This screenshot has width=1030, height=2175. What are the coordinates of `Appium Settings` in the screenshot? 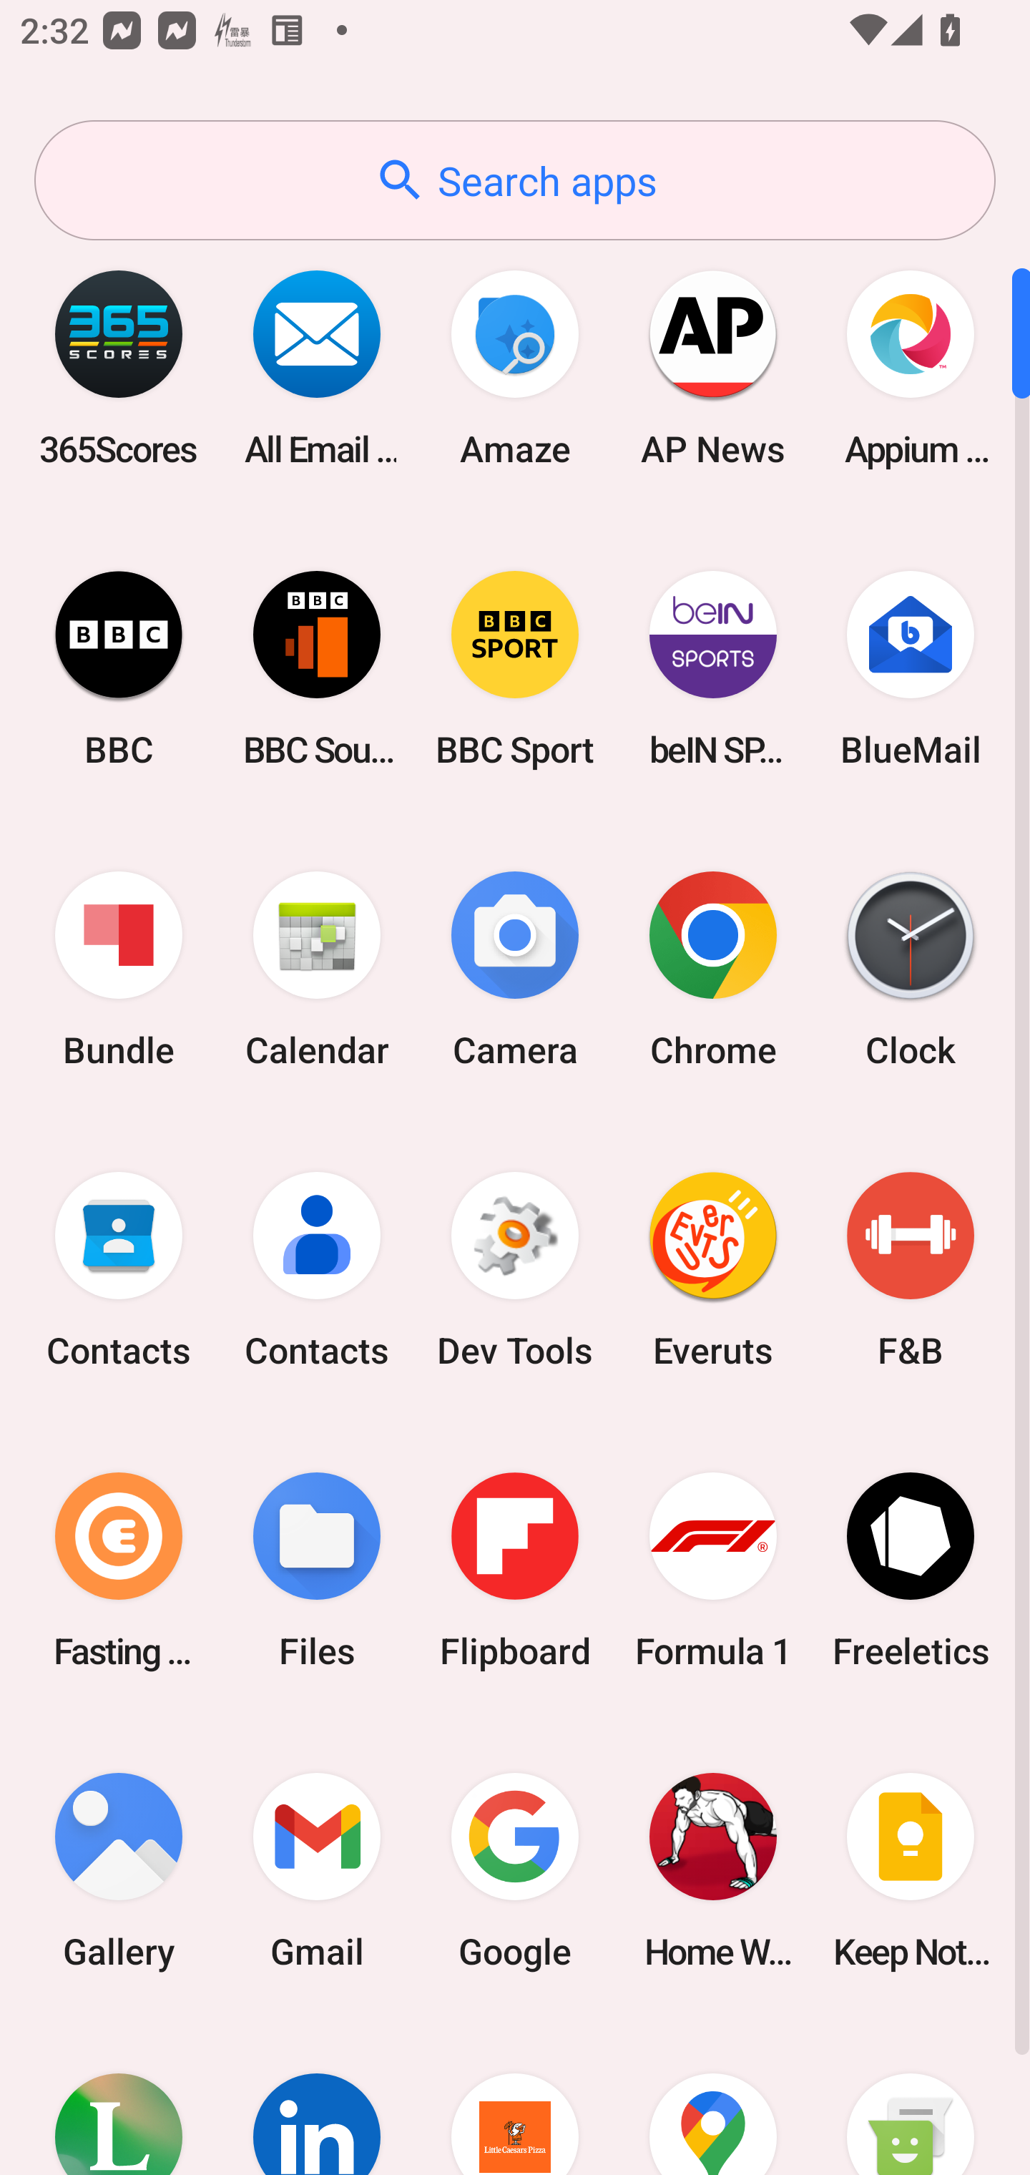 It's located at (911, 368).